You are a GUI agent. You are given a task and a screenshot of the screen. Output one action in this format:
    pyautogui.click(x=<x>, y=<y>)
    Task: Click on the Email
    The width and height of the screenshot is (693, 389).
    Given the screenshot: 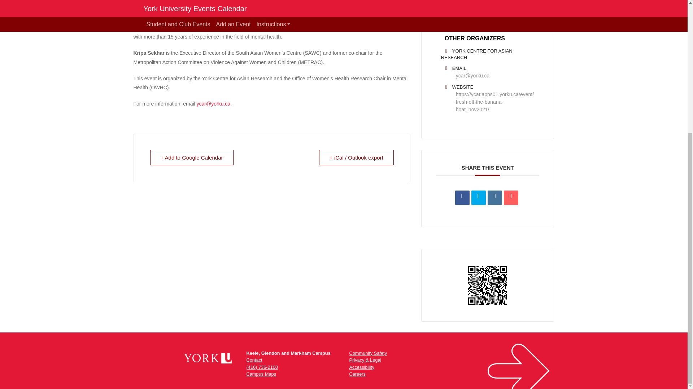 What is the action you would take?
    pyautogui.click(x=511, y=198)
    